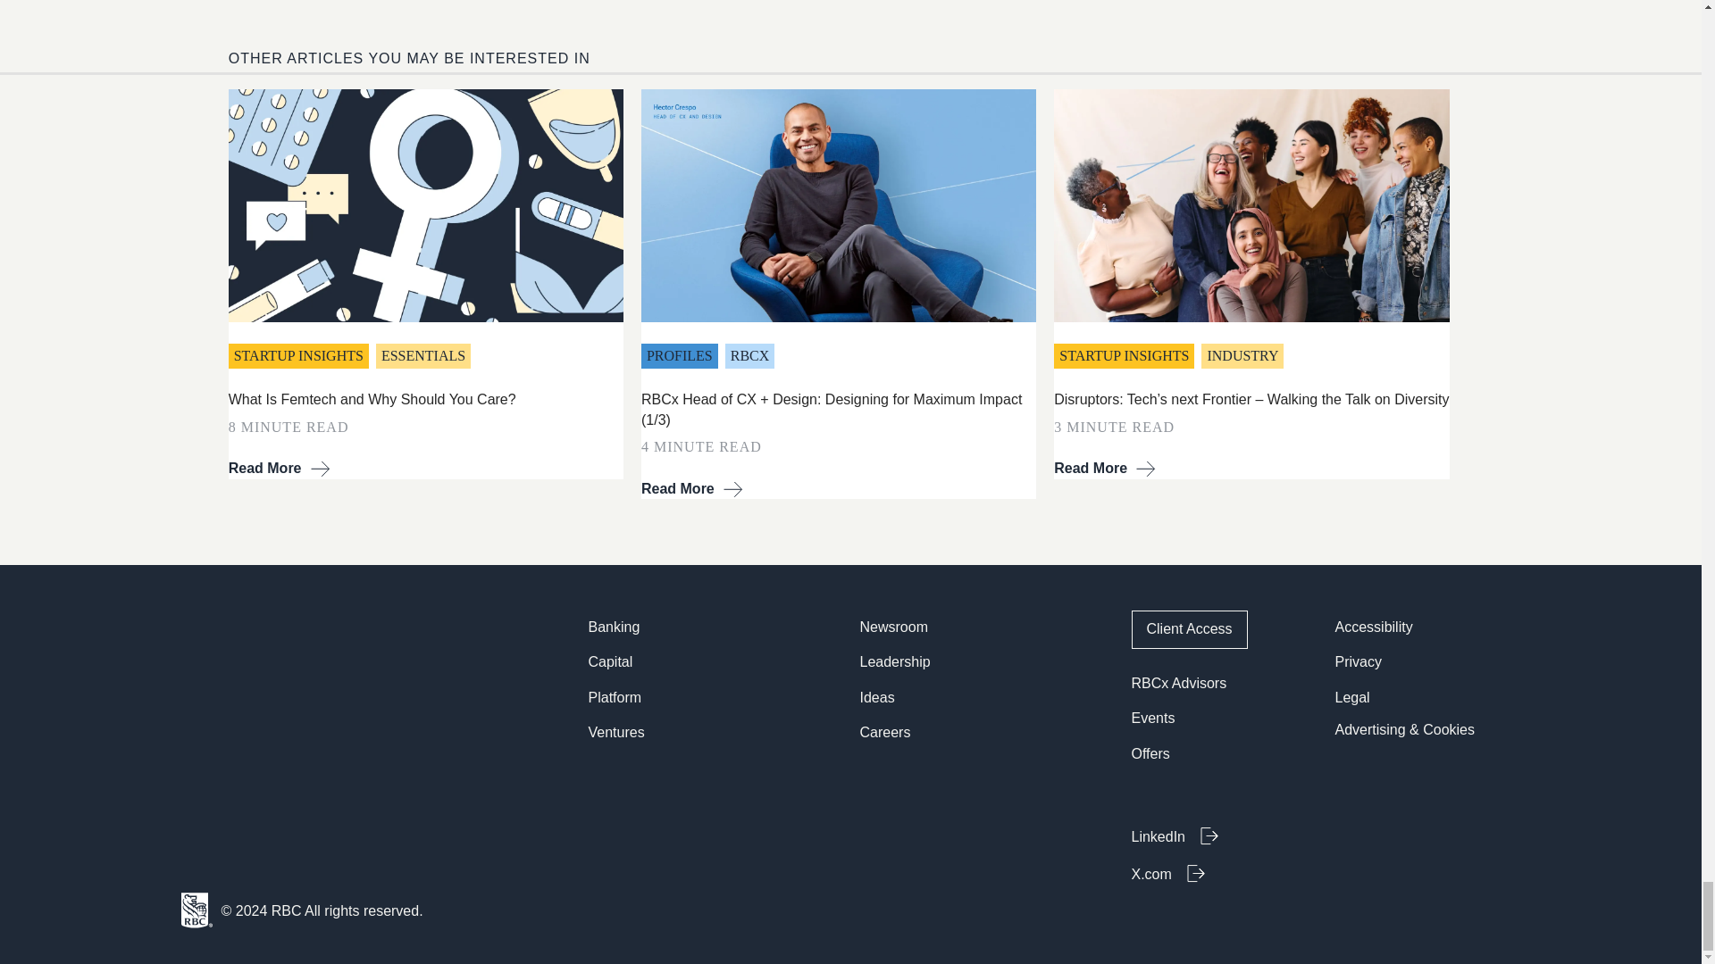  What do you see at coordinates (1222, 873) in the screenshot?
I see `Twitter` at bounding box center [1222, 873].